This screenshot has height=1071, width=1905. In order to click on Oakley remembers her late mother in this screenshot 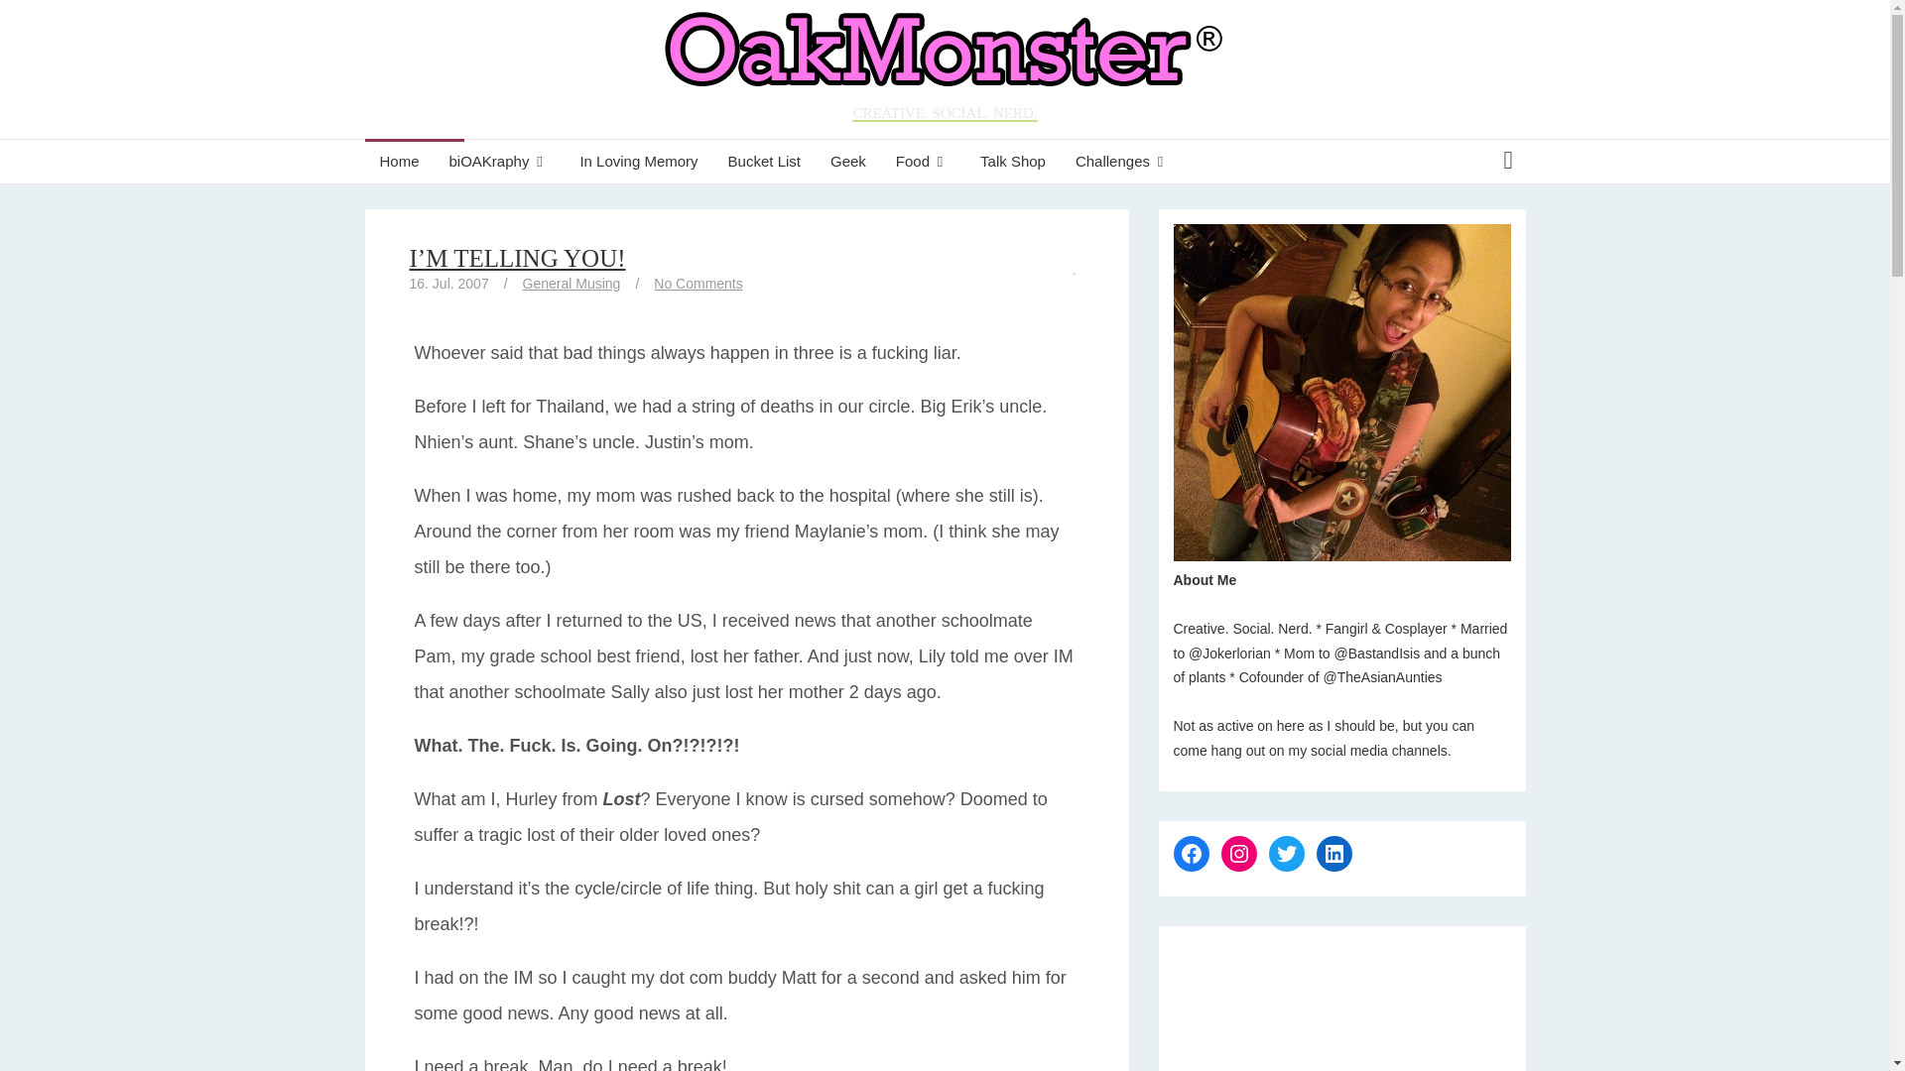, I will do `click(638, 161)`.